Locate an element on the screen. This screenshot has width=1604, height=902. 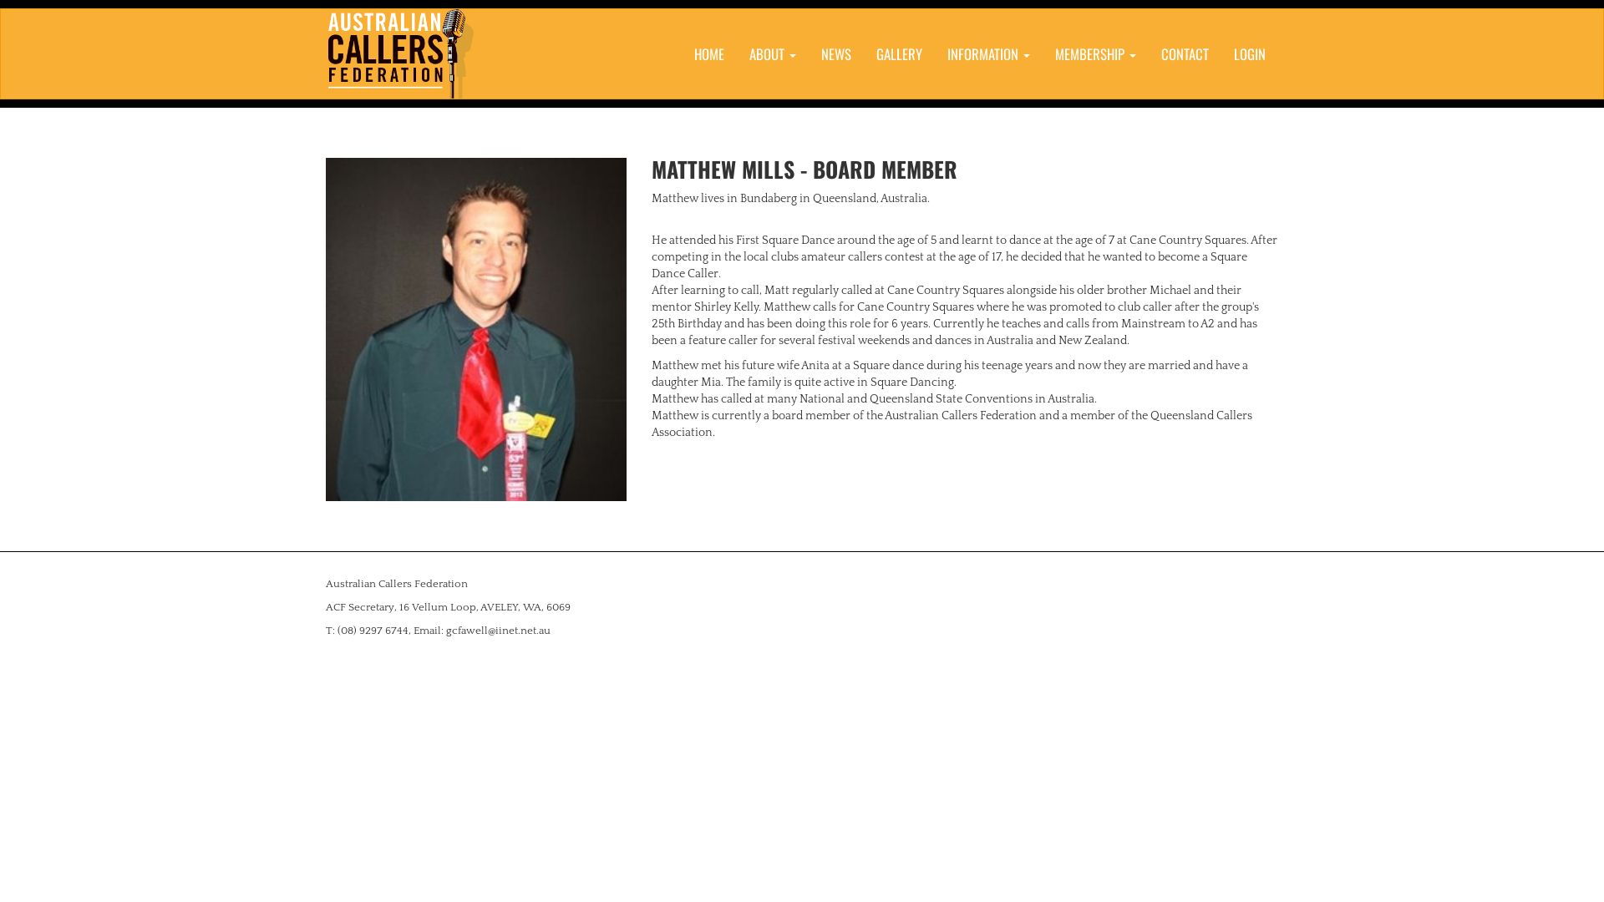
INFORMATION is located at coordinates (989, 53).